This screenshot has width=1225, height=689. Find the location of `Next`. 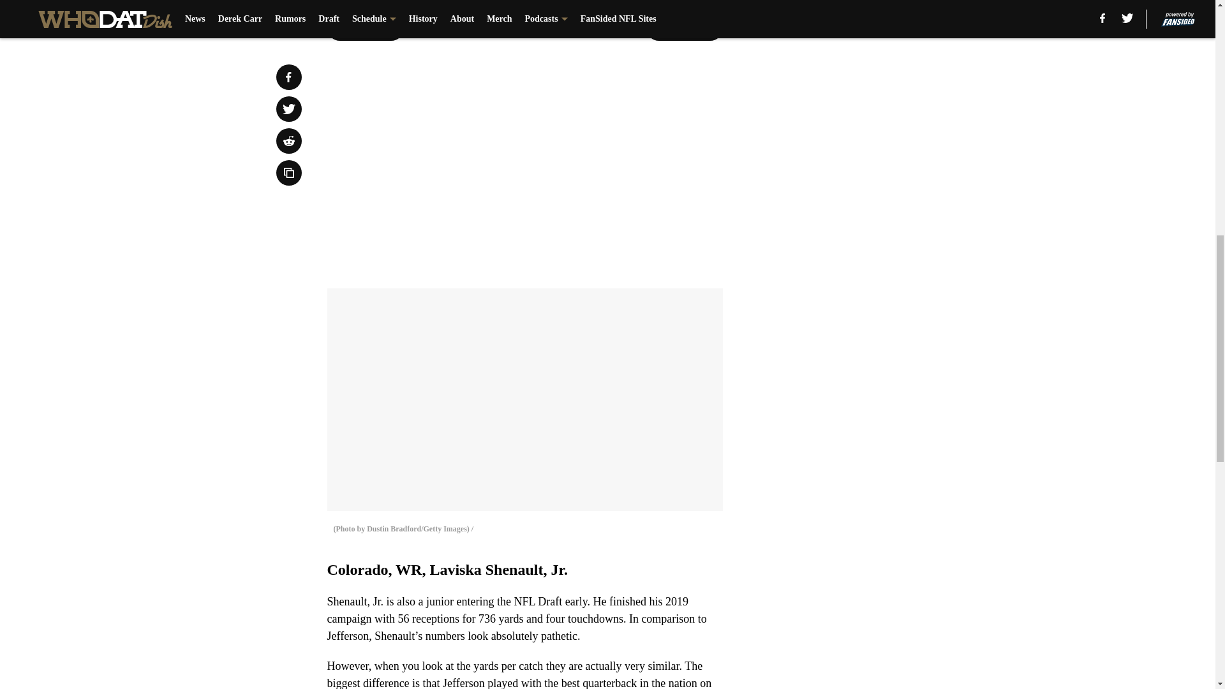

Next is located at coordinates (684, 27).